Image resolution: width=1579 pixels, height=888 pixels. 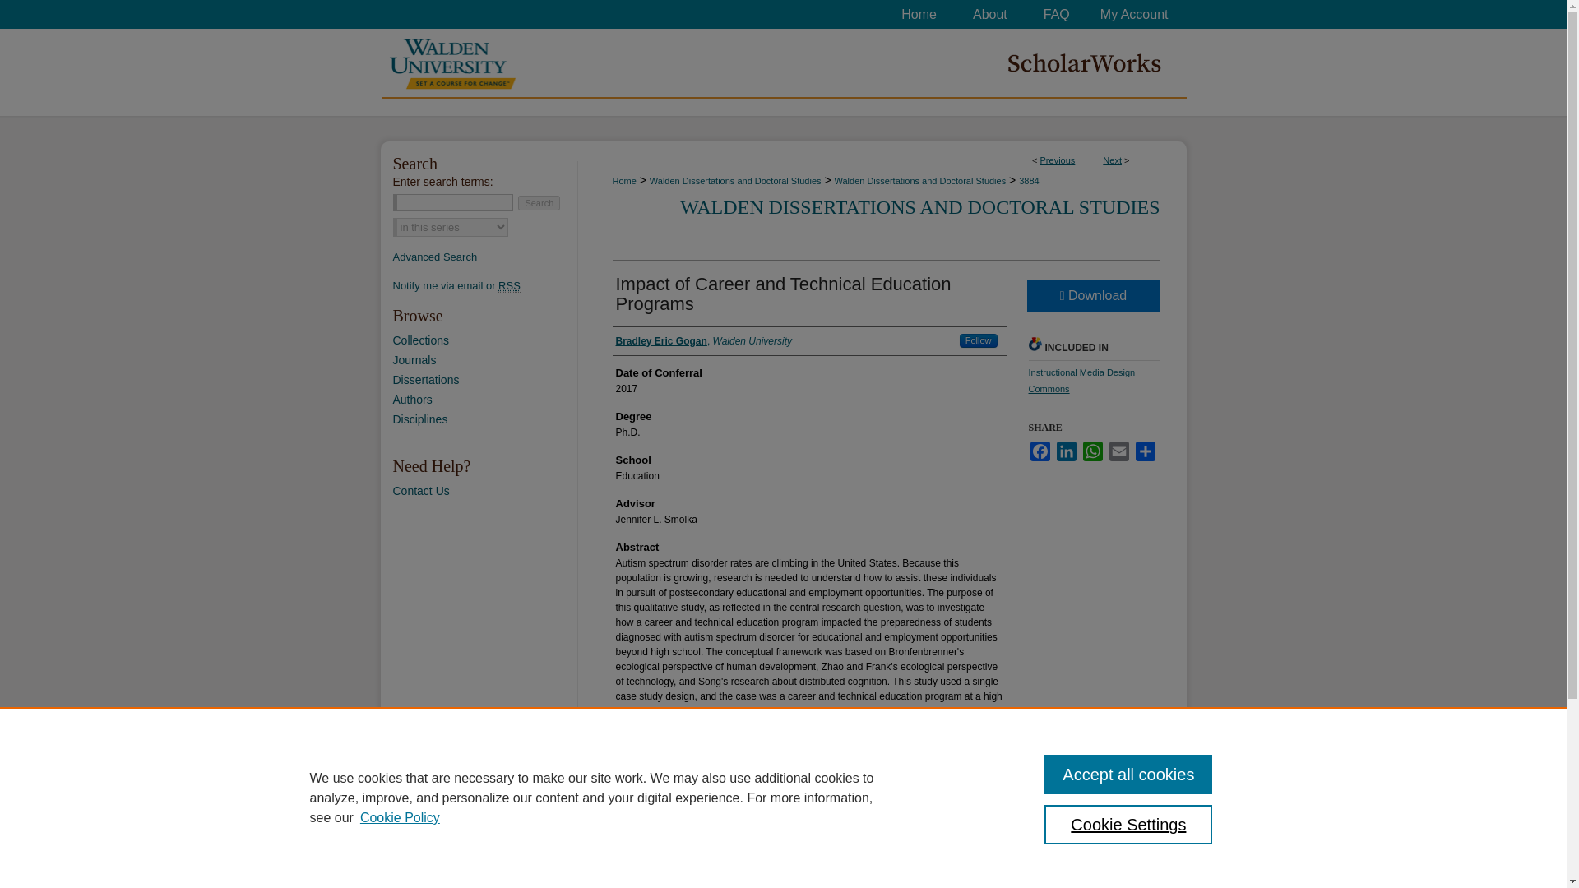 What do you see at coordinates (485, 400) in the screenshot?
I see `Authors` at bounding box center [485, 400].